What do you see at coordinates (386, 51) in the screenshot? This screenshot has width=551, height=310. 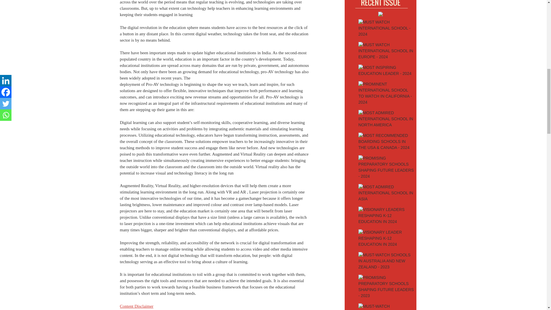 I see `MUST WATCH INTERNATIONAL SCHOOL IN EUROPE - 2024` at bounding box center [386, 51].